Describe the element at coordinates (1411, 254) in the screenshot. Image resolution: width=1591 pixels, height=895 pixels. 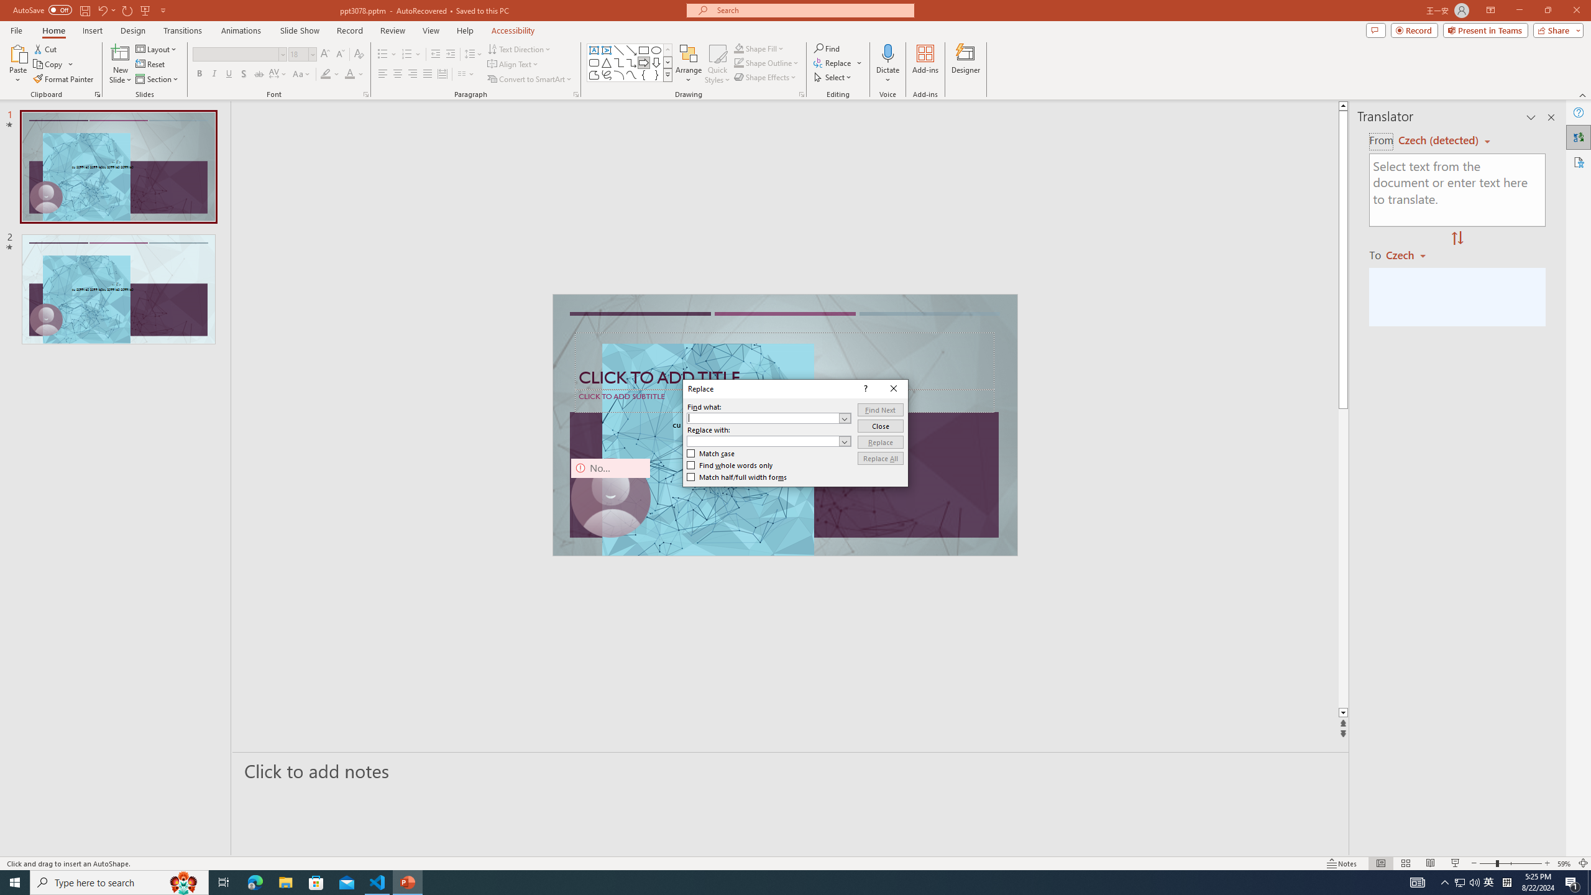
I see `Czech` at that location.